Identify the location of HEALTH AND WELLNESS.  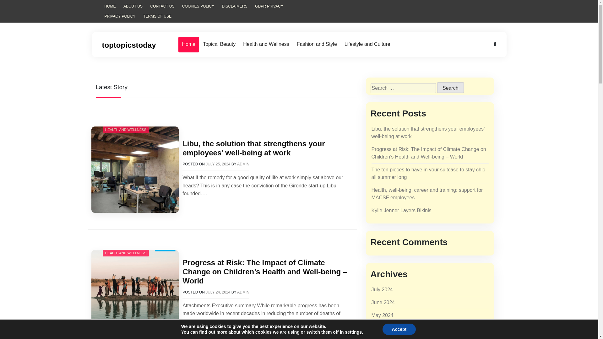
(125, 130).